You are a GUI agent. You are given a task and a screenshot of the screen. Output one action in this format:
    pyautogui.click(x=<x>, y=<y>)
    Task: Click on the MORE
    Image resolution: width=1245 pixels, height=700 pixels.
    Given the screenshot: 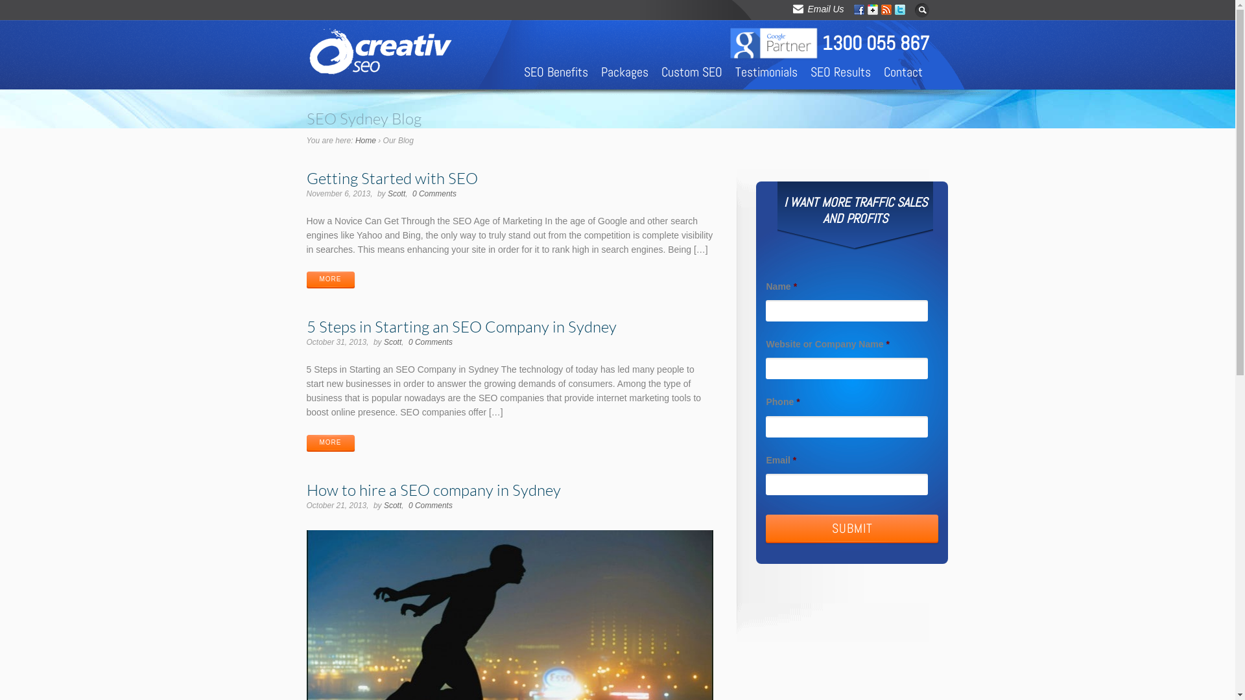 What is the action you would take?
    pyautogui.click(x=330, y=444)
    